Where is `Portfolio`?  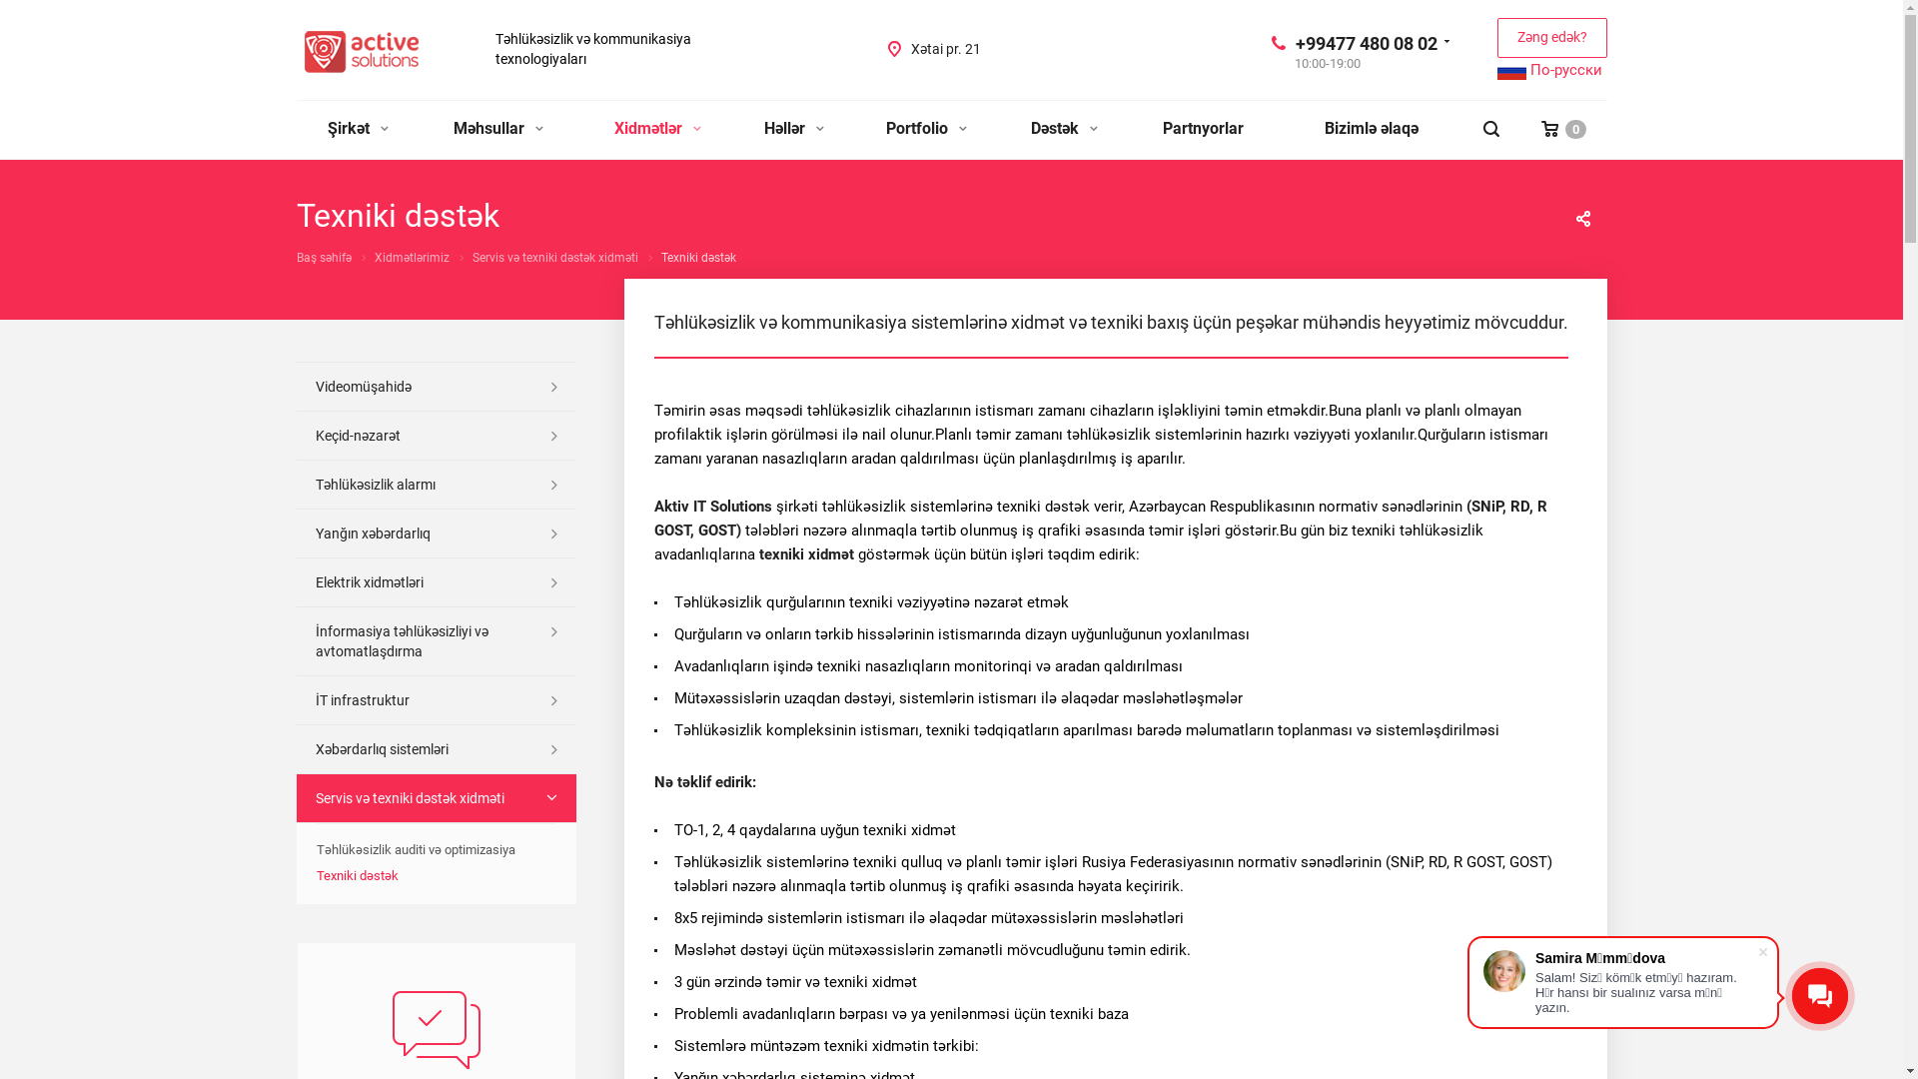 Portfolio is located at coordinates (923, 130).